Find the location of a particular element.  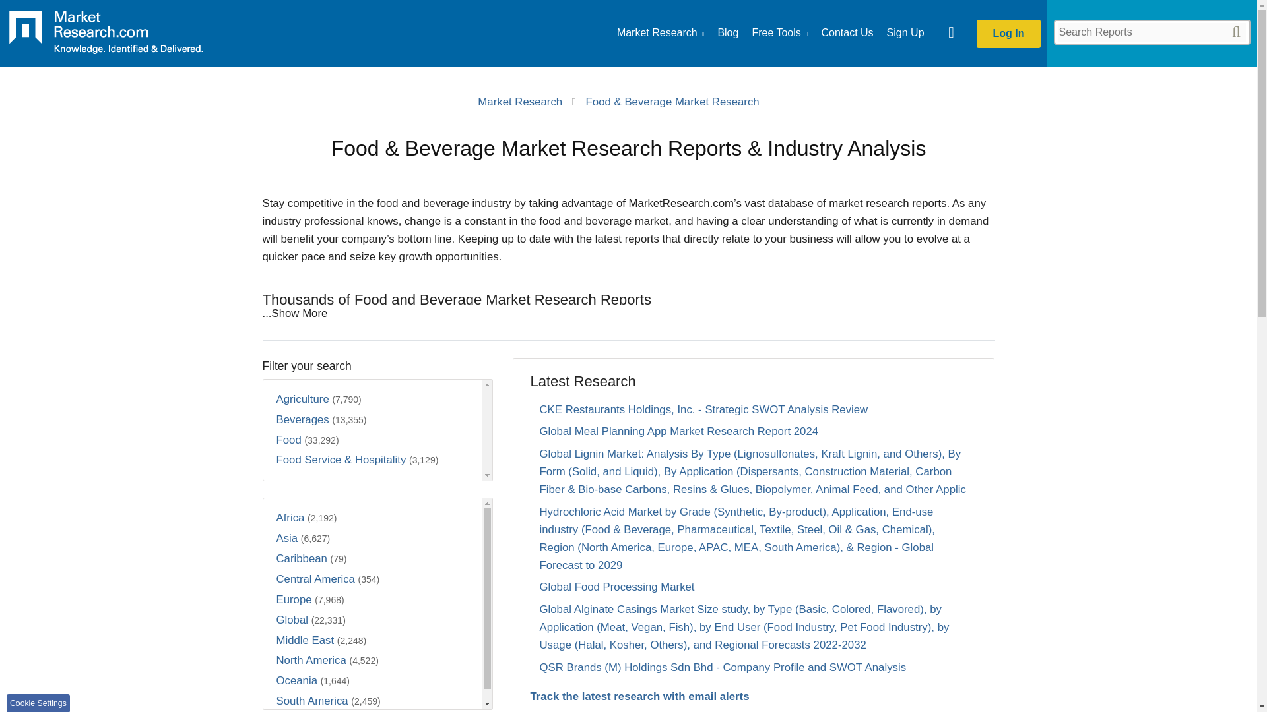

Get in touch with MarketResearch.com is located at coordinates (847, 33).